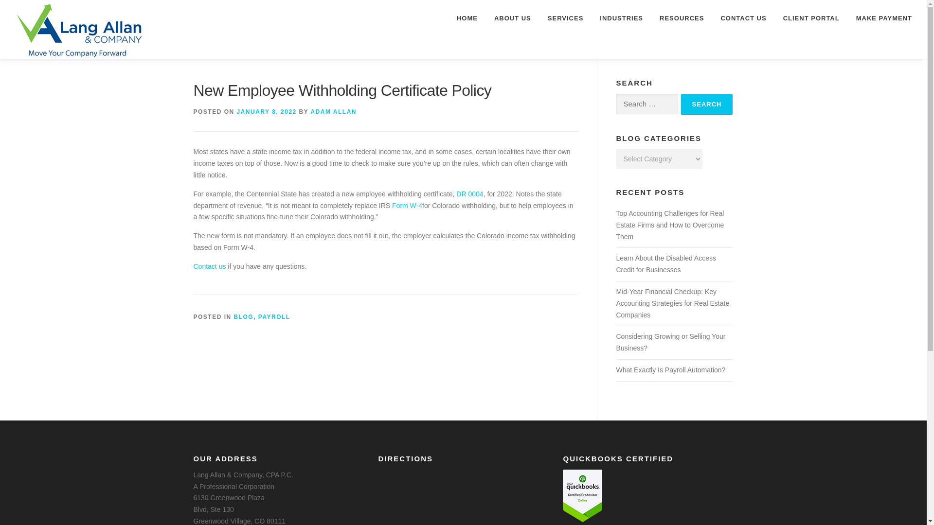  Describe the element at coordinates (621, 18) in the screenshot. I see `INDUSTRIES` at that location.